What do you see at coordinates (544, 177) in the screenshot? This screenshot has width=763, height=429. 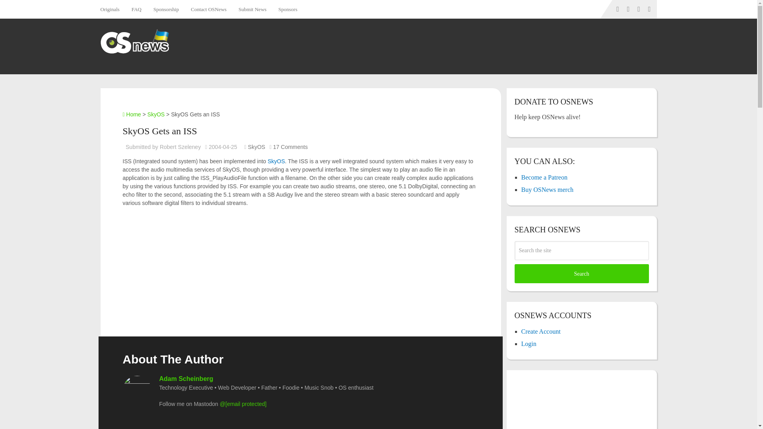 I see `Become a Patreon` at bounding box center [544, 177].